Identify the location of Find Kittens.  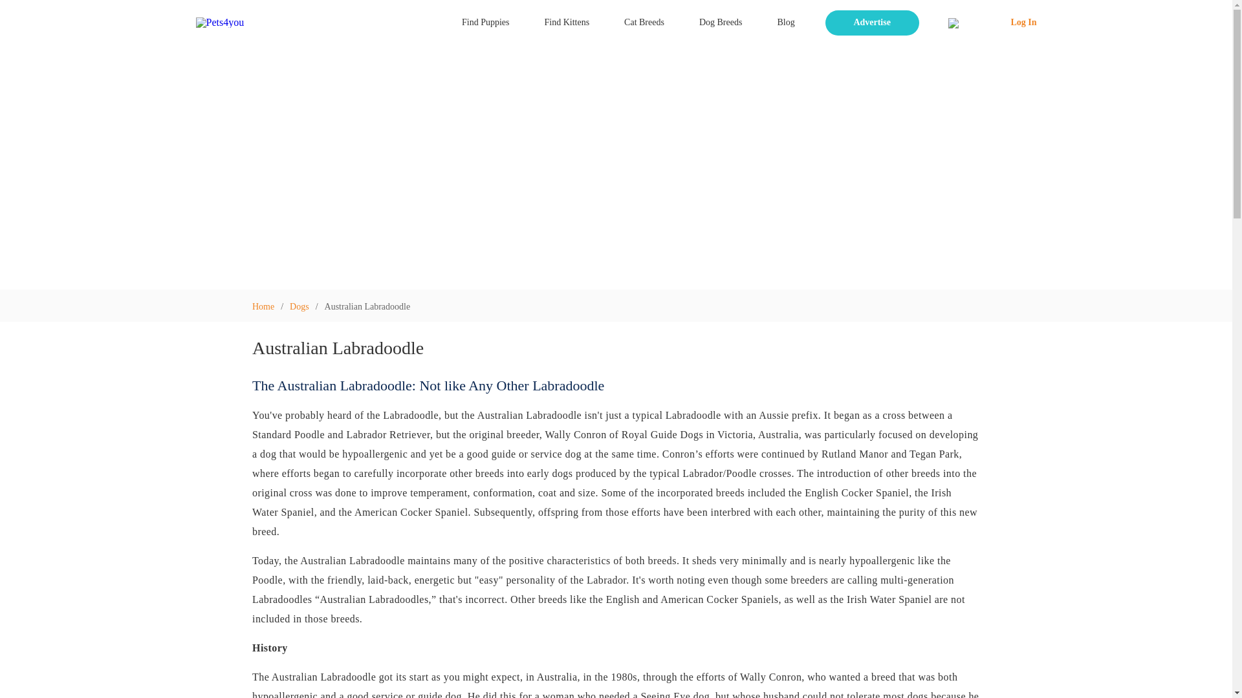
(567, 22).